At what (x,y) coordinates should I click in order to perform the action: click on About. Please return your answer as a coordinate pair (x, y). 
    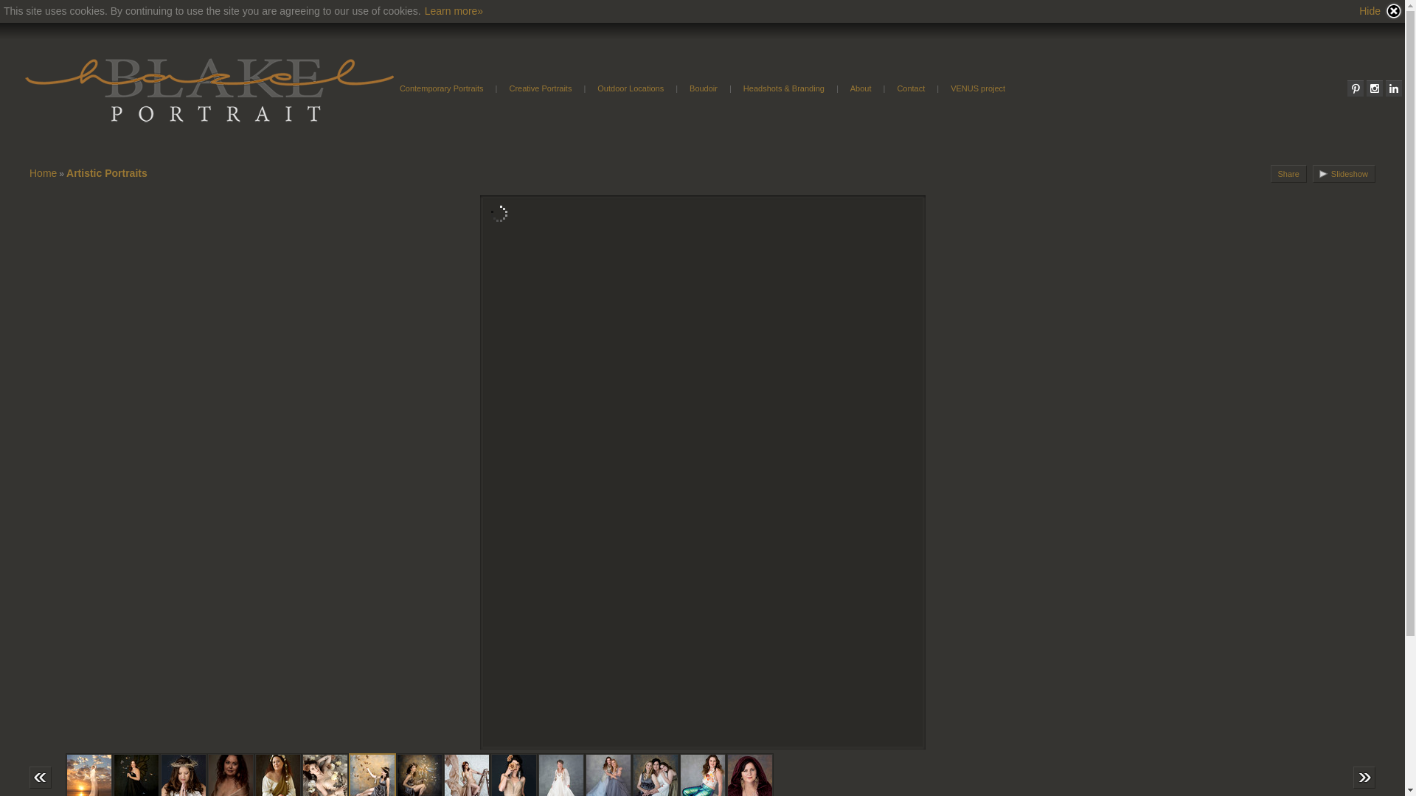
    Looking at the image, I should click on (861, 88).